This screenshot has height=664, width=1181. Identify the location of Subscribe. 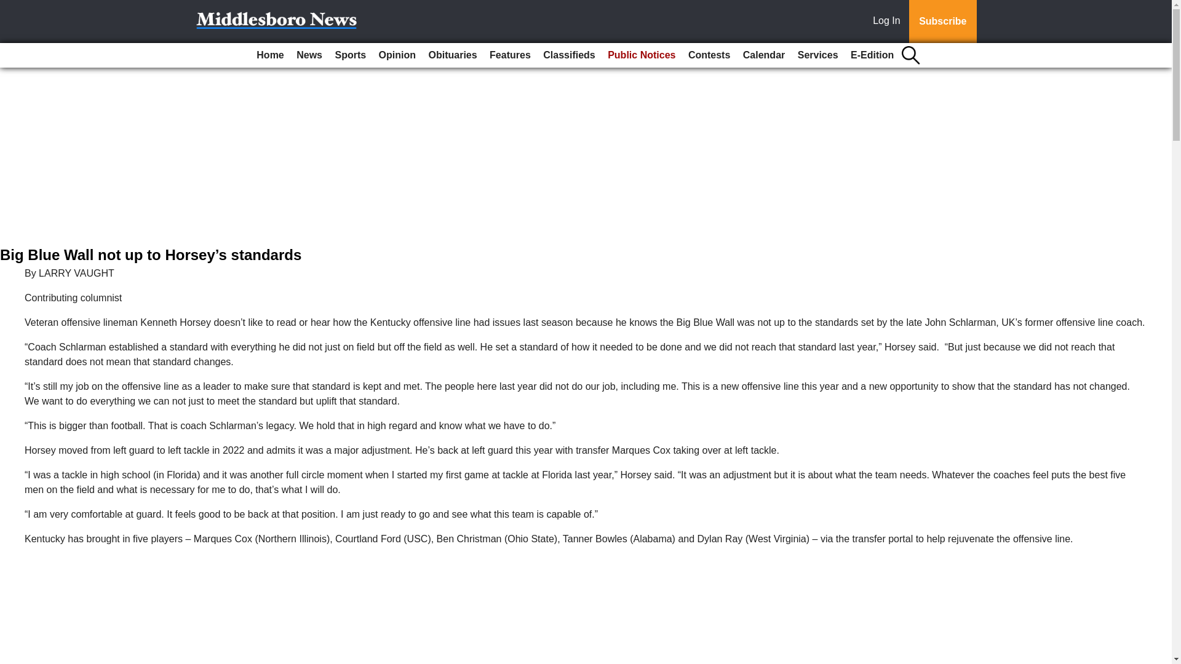
(942, 22).